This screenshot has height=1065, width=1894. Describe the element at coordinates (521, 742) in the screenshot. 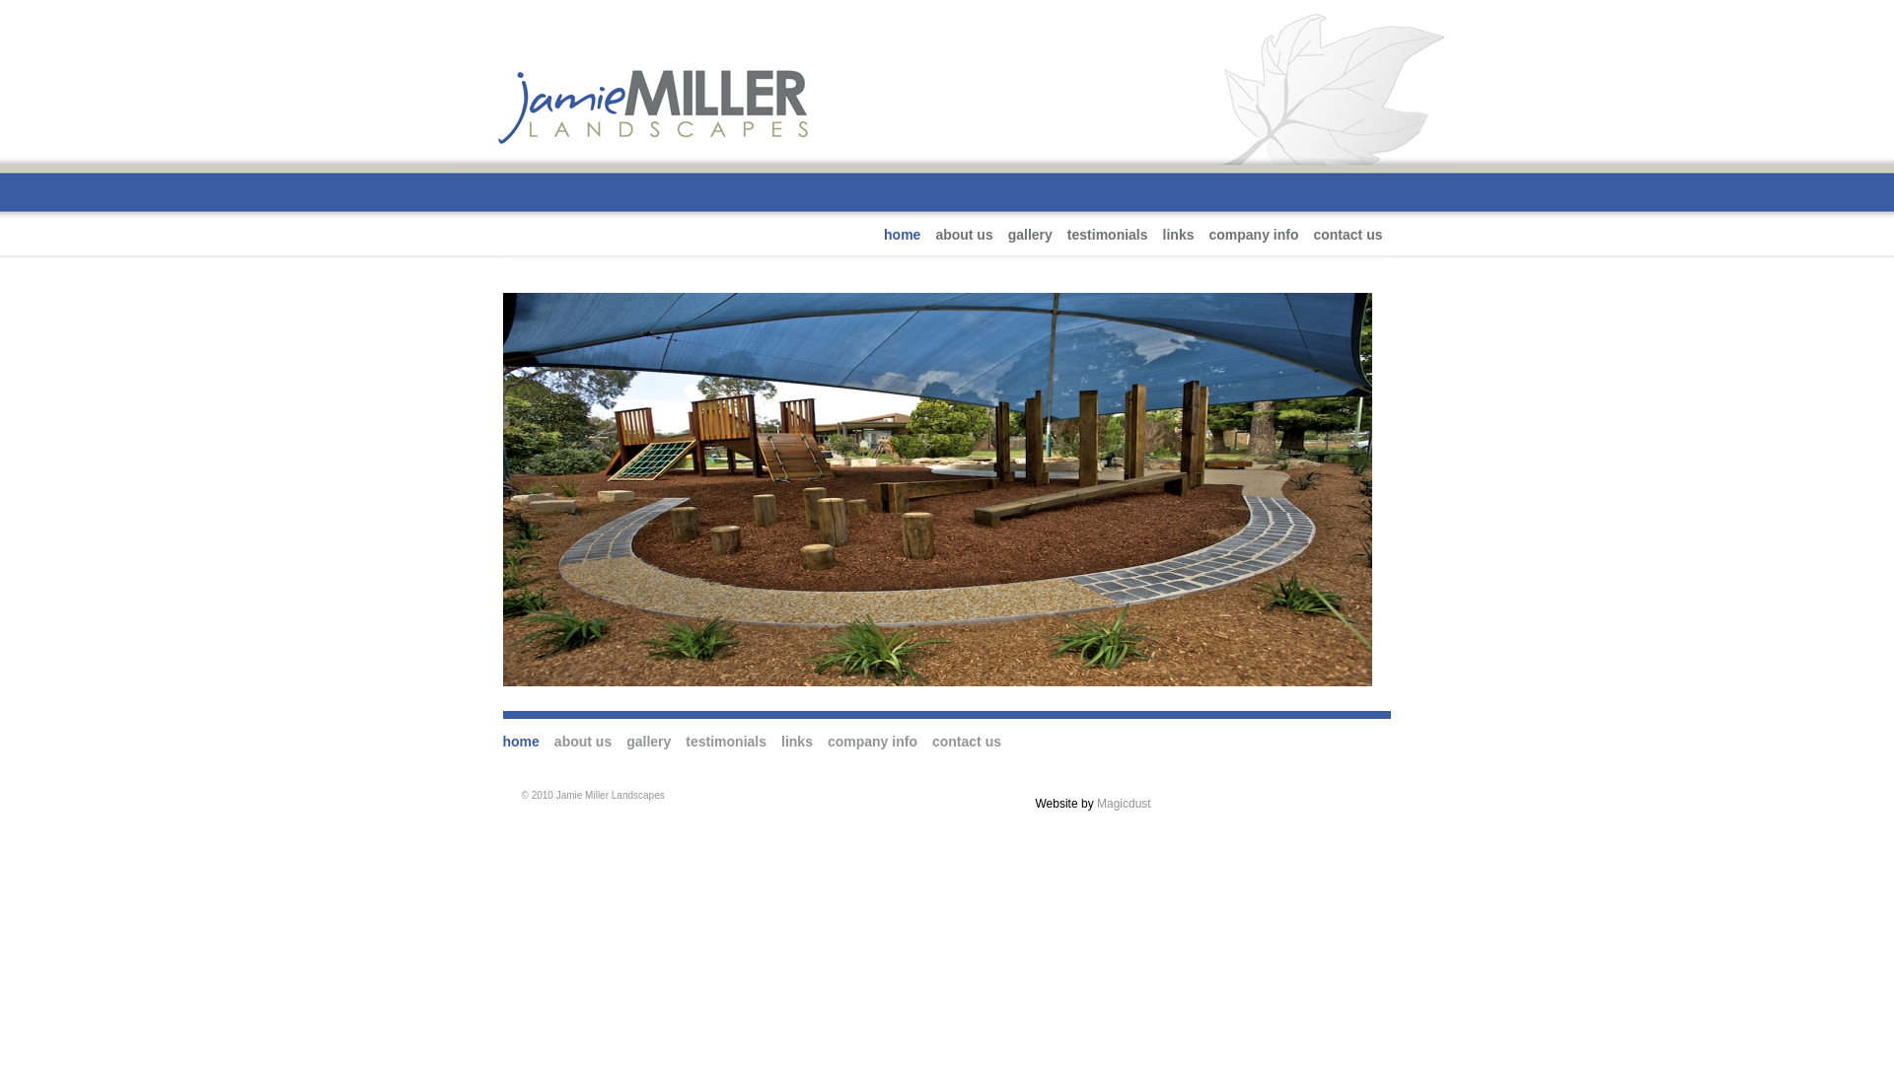

I see `home` at that location.